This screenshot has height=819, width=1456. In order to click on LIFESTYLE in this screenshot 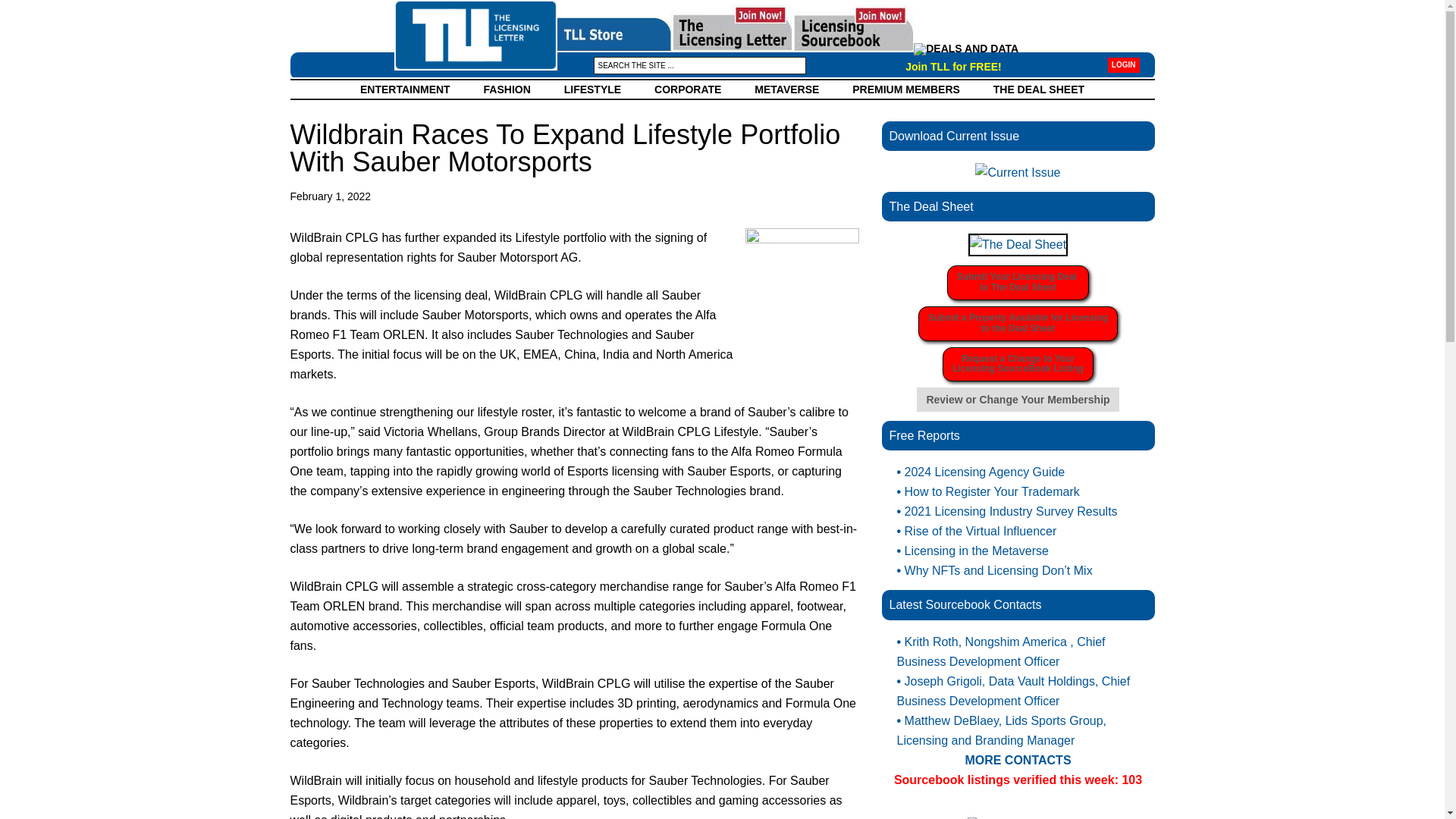, I will do `click(592, 89)`.